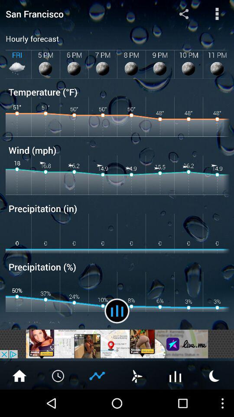 This screenshot has height=417, width=234. Describe the element at coordinates (217, 13) in the screenshot. I see `turn off the item above the hourly forecast icon` at that location.